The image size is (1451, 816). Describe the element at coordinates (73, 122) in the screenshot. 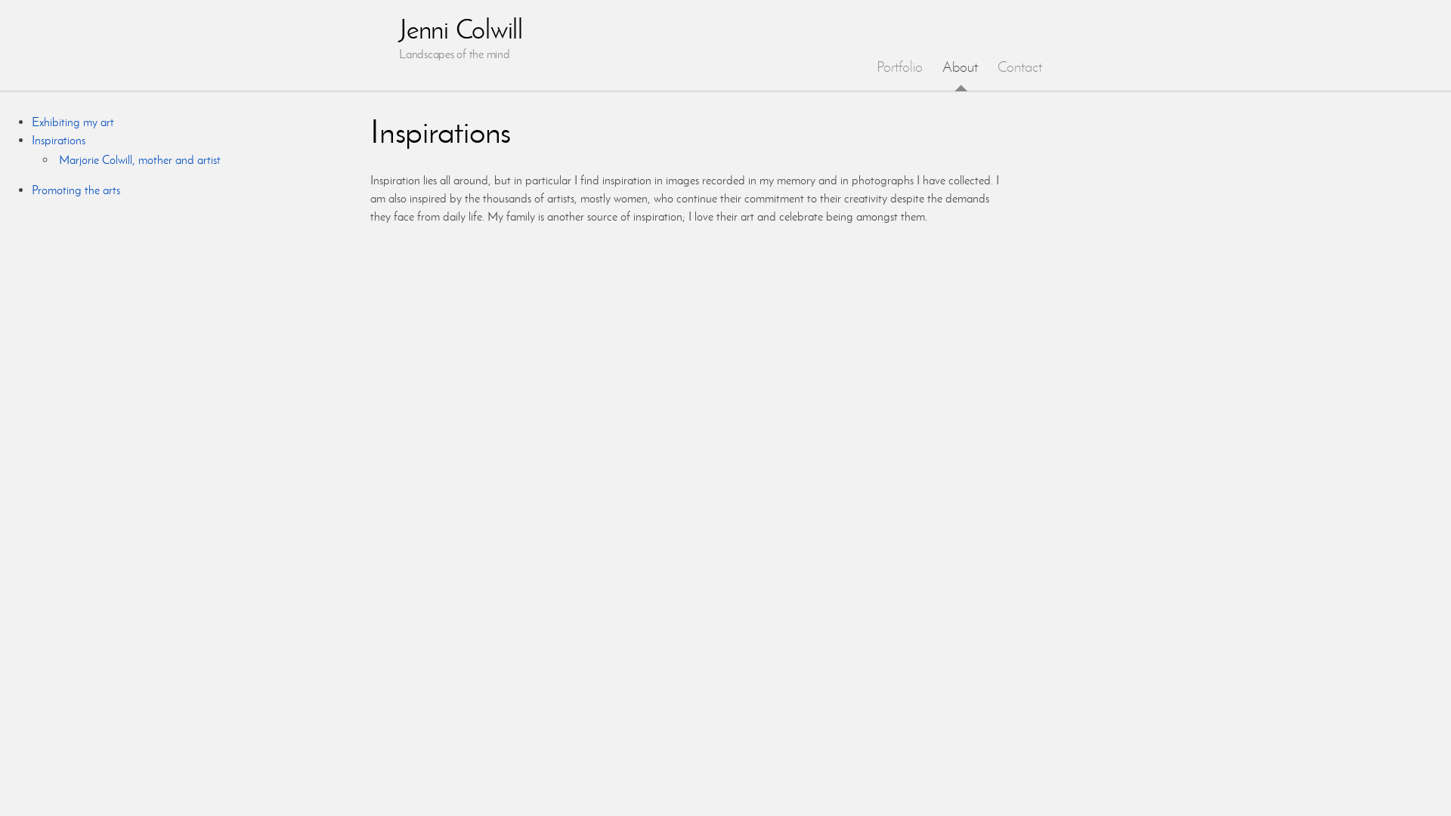

I see `Exhibiting my art` at that location.